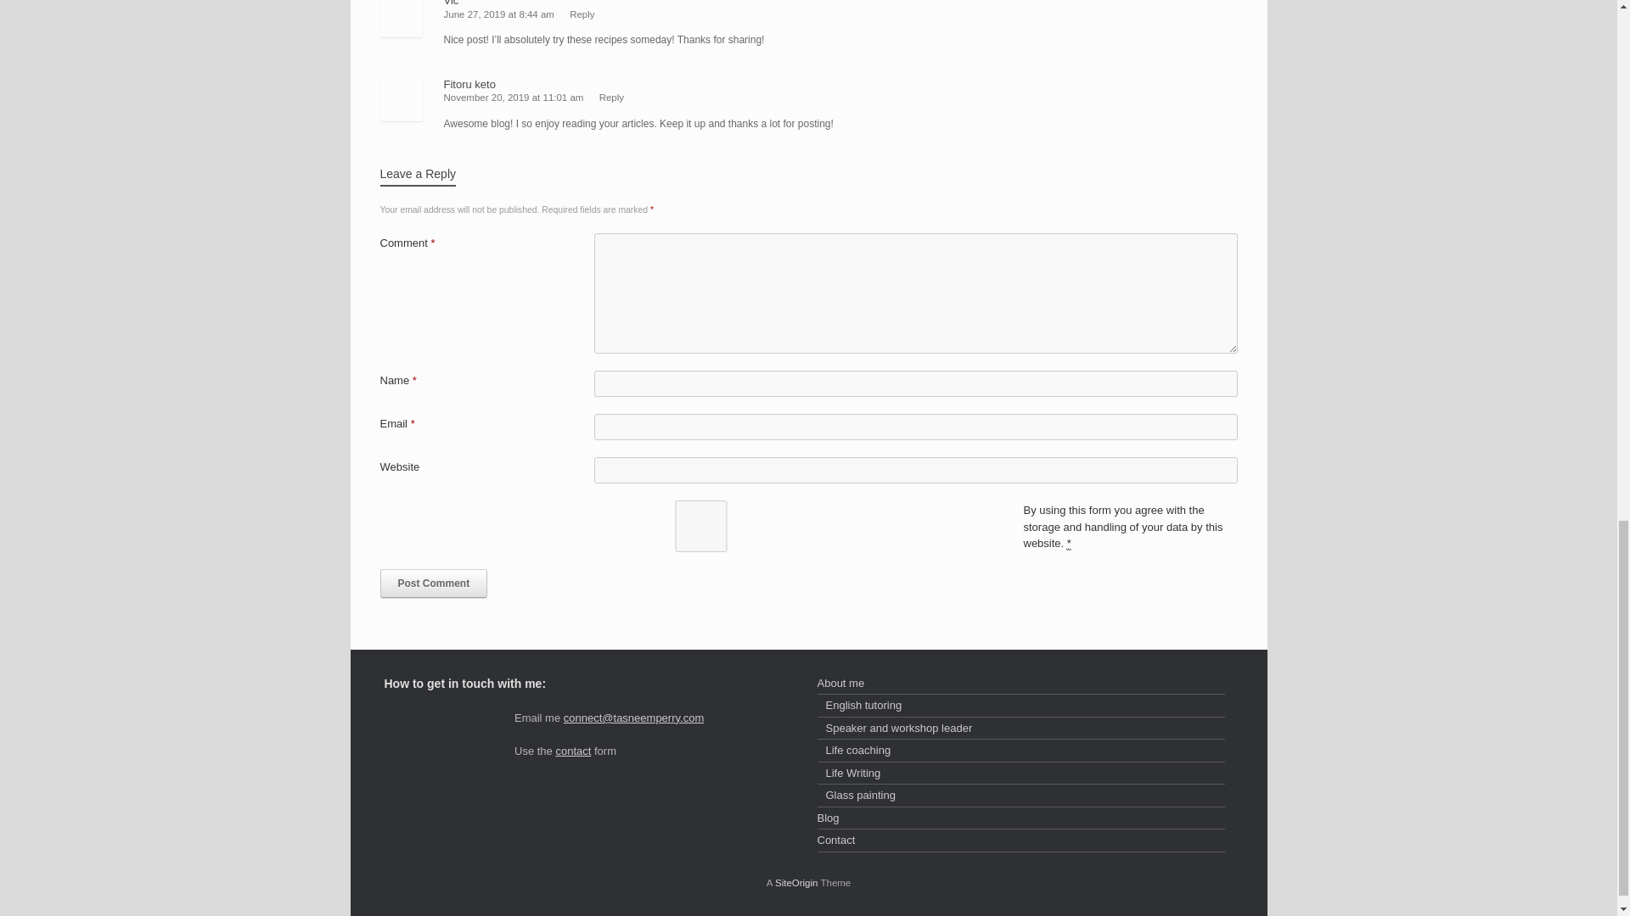 Image resolution: width=1630 pixels, height=916 pixels. What do you see at coordinates (1069, 543) in the screenshot?
I see `You need to accept this checkbox.` at bounding box center [1069, 543].